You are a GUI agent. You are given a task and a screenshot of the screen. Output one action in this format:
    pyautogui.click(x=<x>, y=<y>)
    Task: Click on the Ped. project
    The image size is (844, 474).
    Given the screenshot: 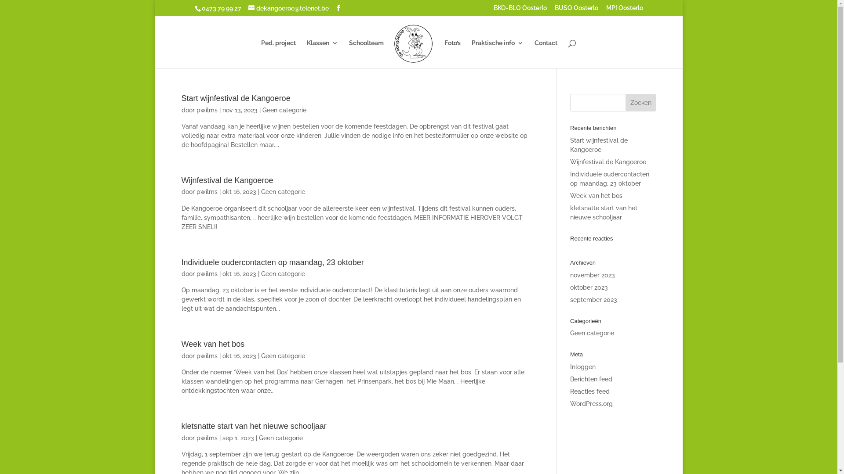 What is the action you would take?
    pyautogui.click(x=279, y=54)
    